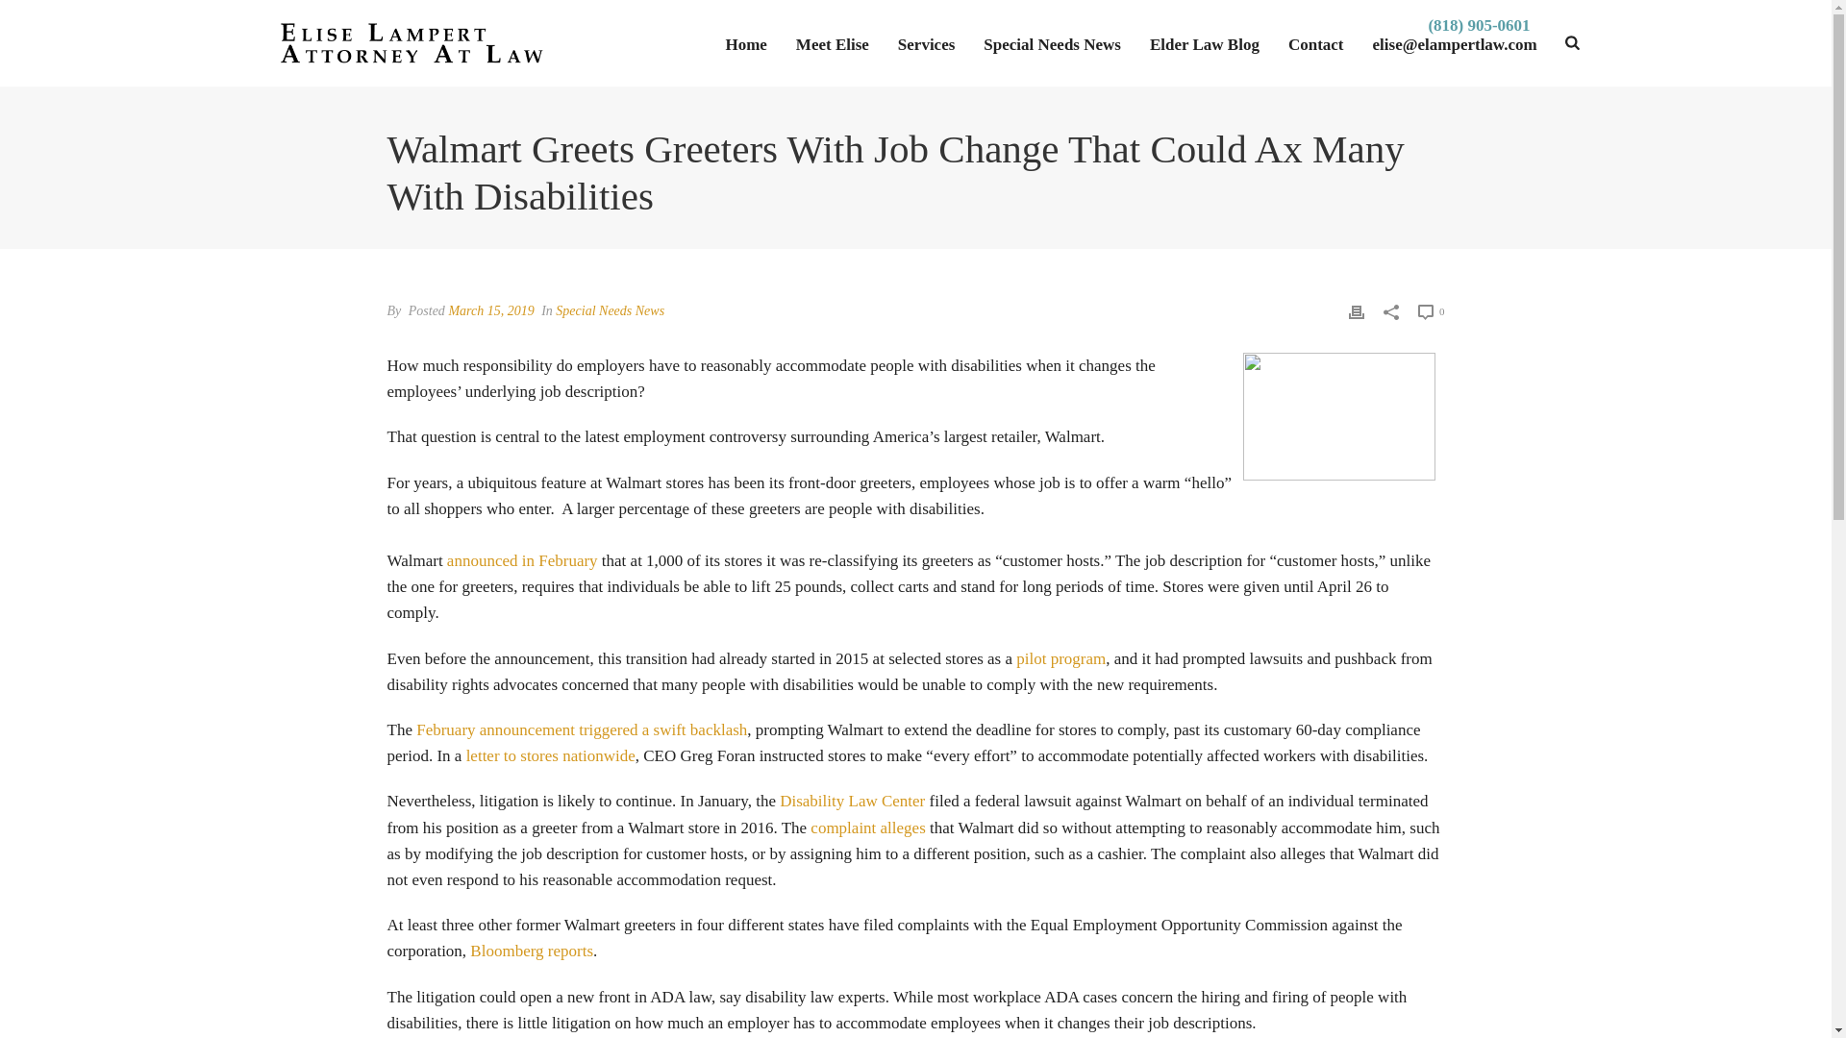 The height and width of the screenshot is (1038, 1846). Describe the element at coordinates (531, 951) in the screenshot. I see `Bloomberg reports` at that location.